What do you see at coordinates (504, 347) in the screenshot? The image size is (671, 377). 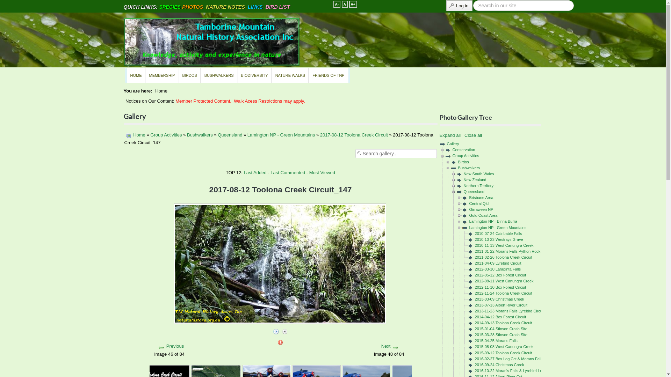 I see `2015-08-08 West Canungra Creek` at bounding box center [504, 347].